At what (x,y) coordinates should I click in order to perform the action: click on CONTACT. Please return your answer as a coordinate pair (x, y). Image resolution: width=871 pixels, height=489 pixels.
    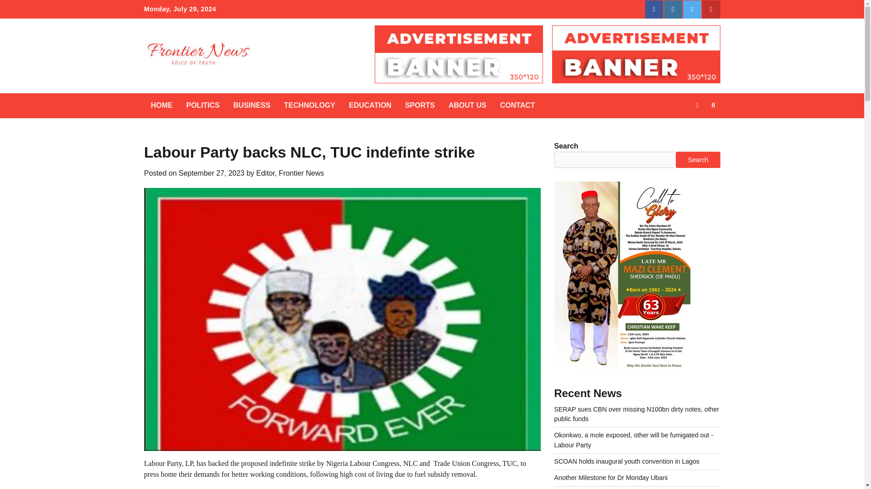
    Looking at the image, I should click on (517, 105).